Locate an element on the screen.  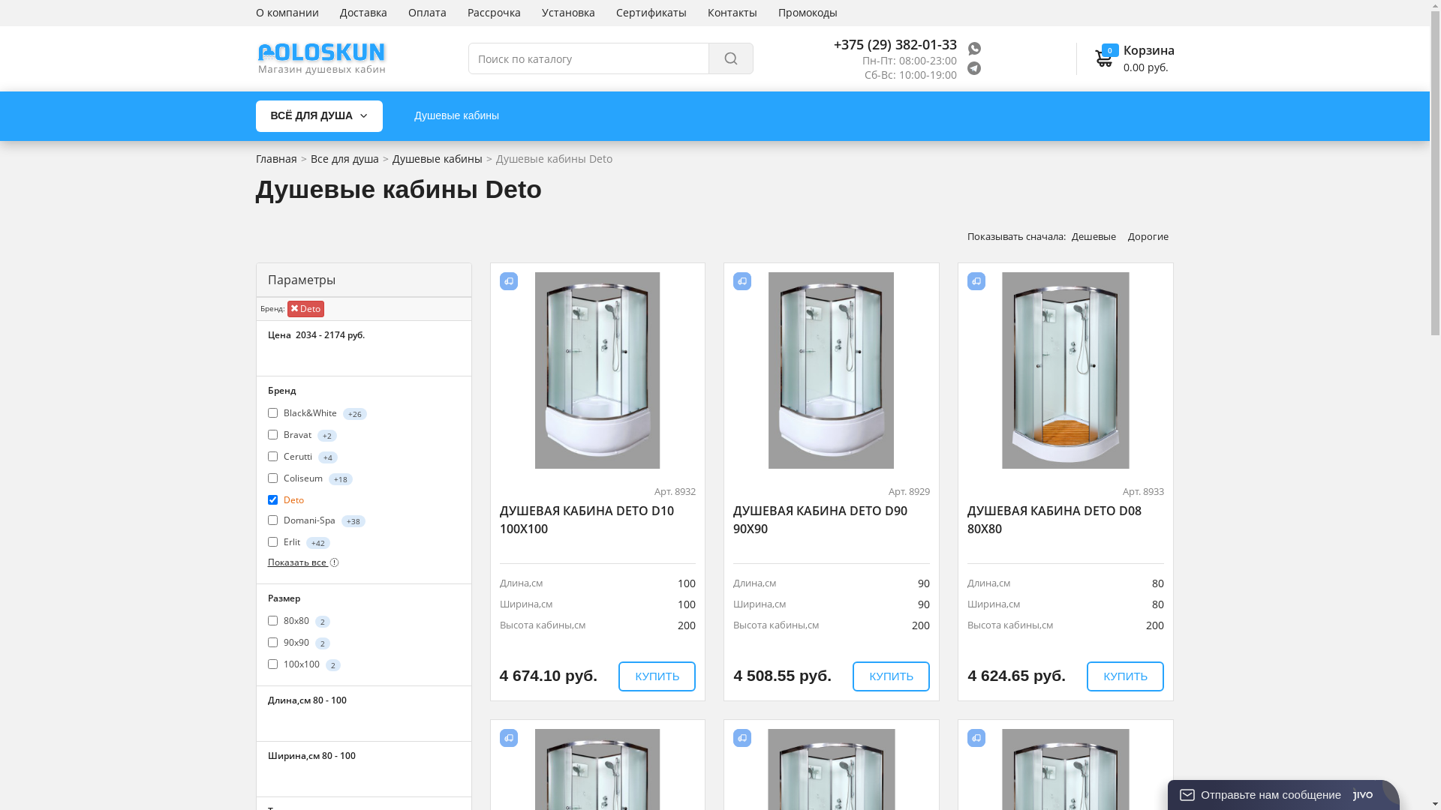
Deto is located at coordinates (305, 309).